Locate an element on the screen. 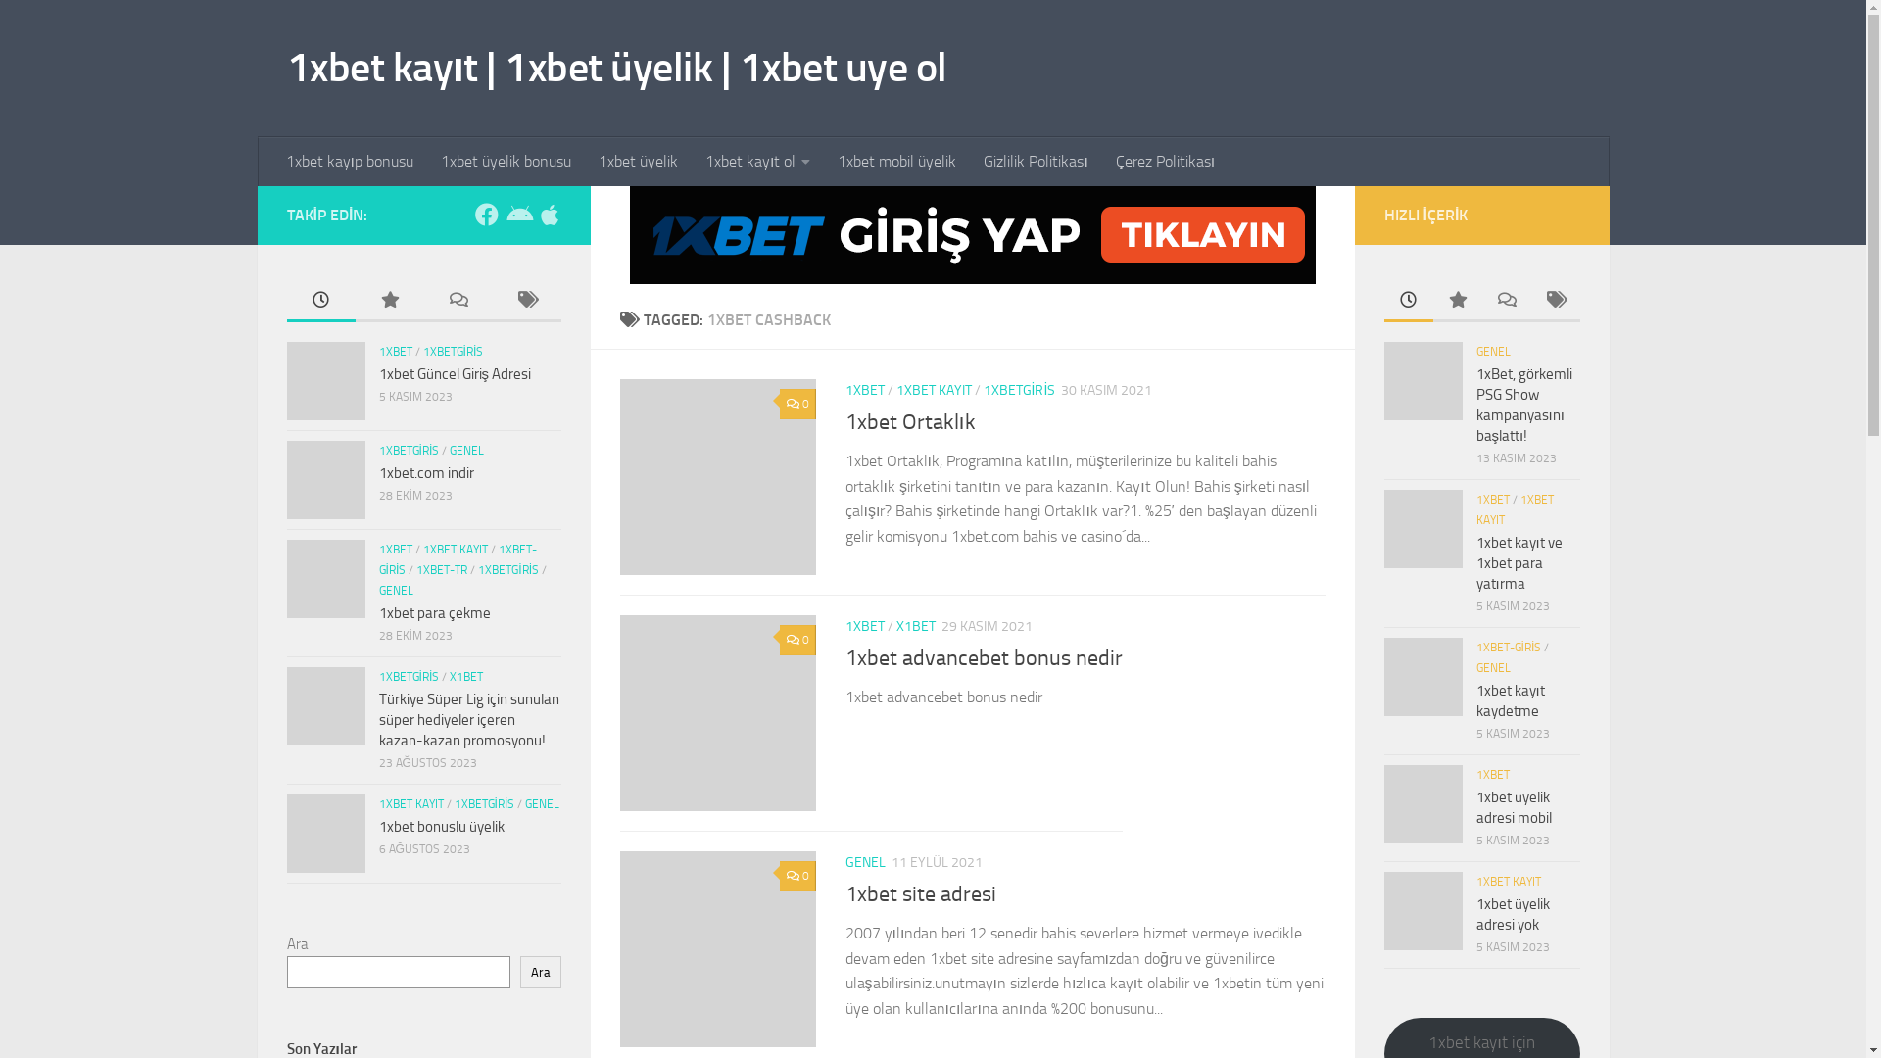 Image resolution: width=1881 pixels, height=1058 pixels. 1XBETGIRIS is located at coordinates (409, 451).